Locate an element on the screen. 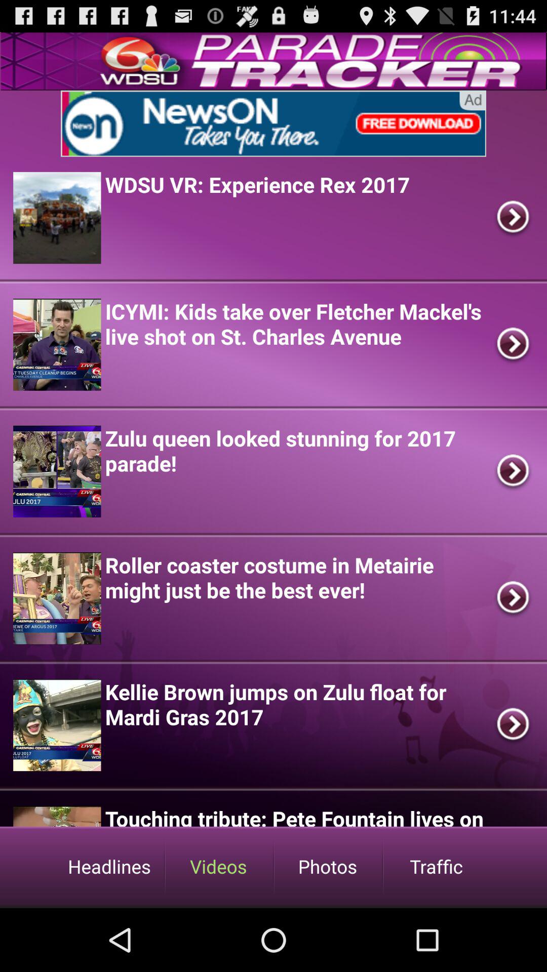 The height and width of the screenshot is (972, 547). advertisement is located at coordinates (273, 124).